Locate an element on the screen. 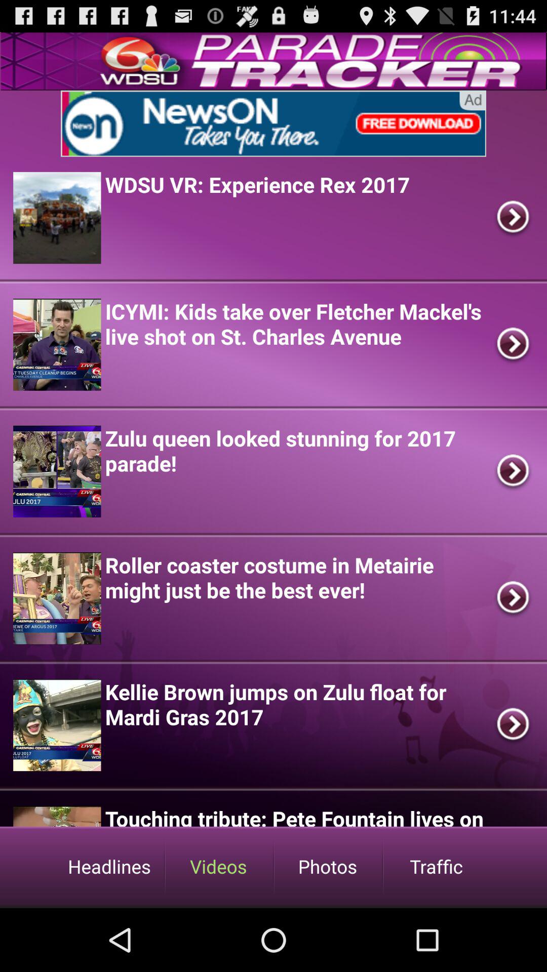 The height and width of the screenshot is (972, 547). advertisement is located at coordinates (273, 124).